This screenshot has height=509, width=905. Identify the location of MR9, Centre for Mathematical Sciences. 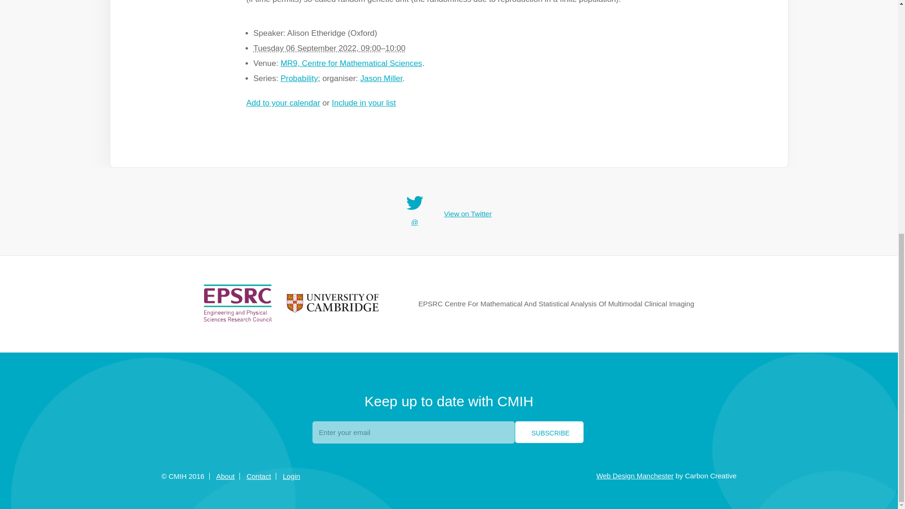
(351, 63).